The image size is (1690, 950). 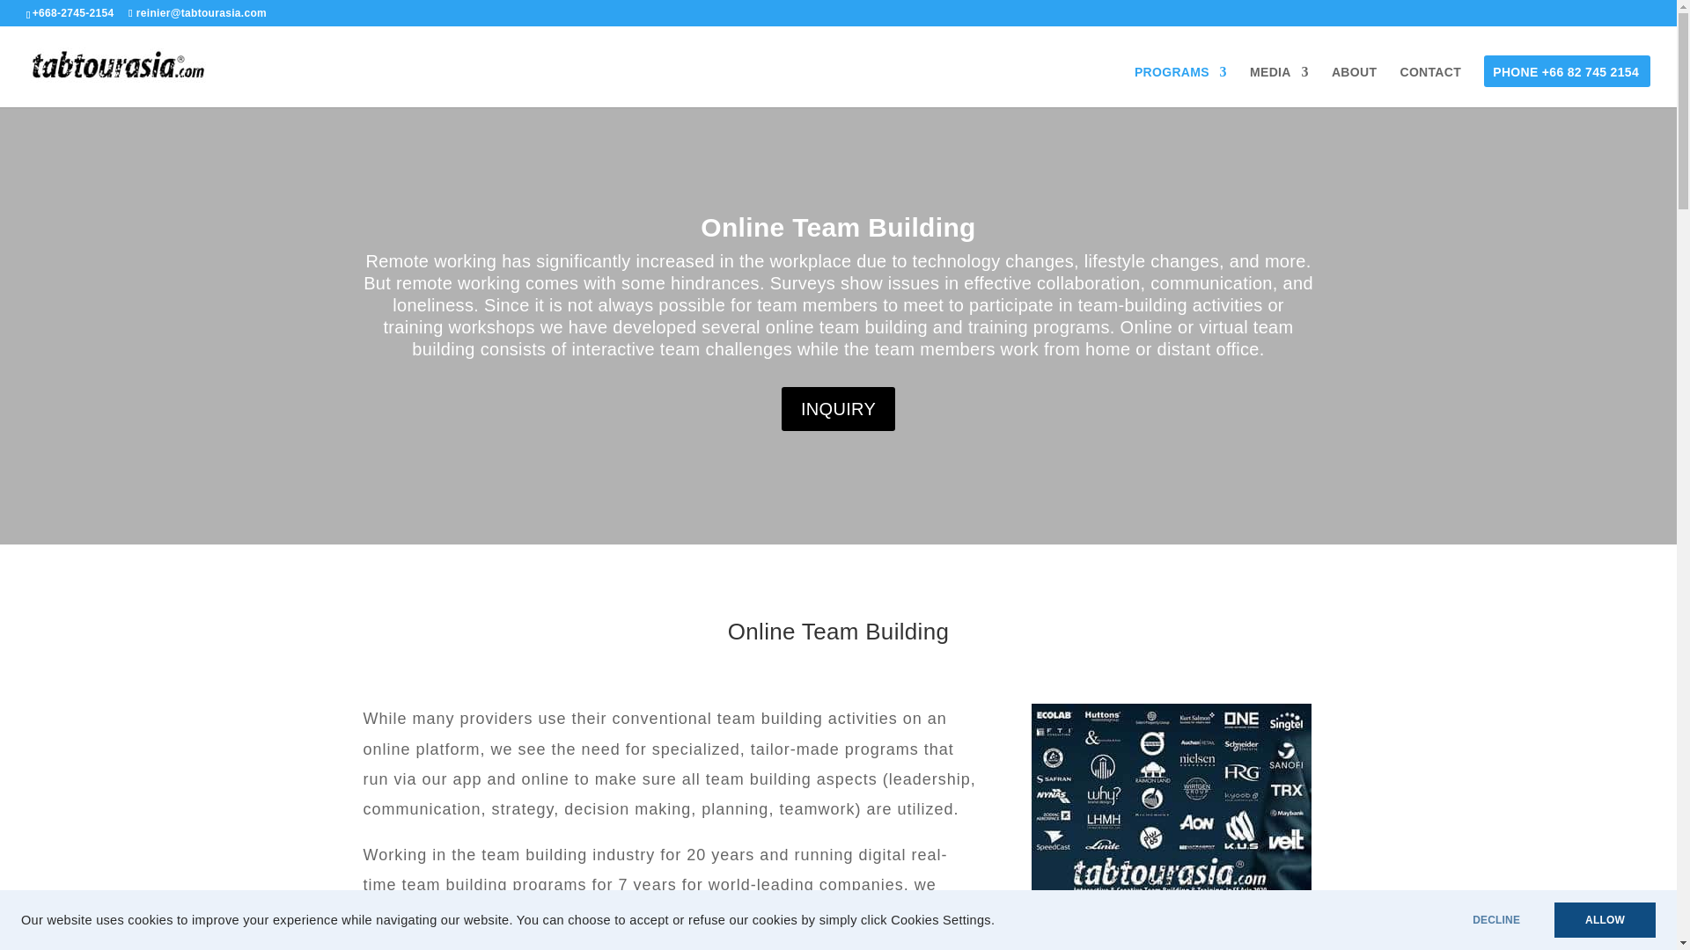 I want to click on MEDIA, so click(x=1279, y=86).